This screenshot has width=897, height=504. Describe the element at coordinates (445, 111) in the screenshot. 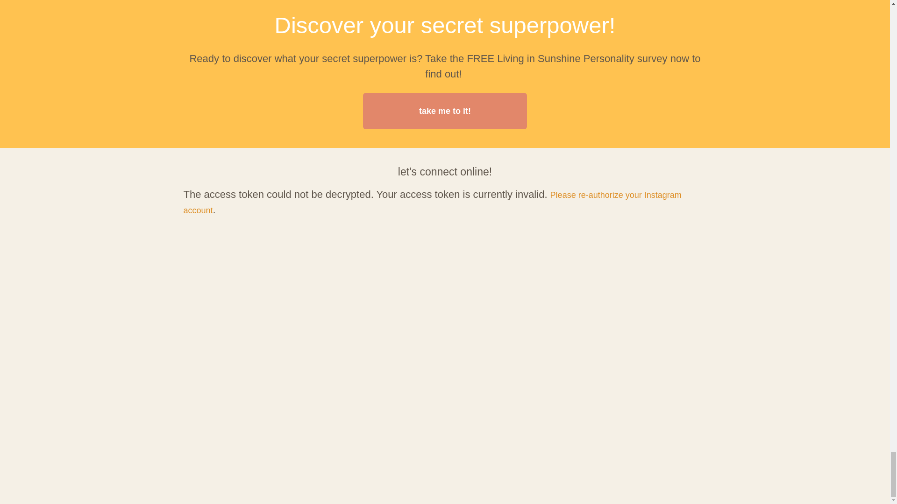

I see `take me to it!` at that location.